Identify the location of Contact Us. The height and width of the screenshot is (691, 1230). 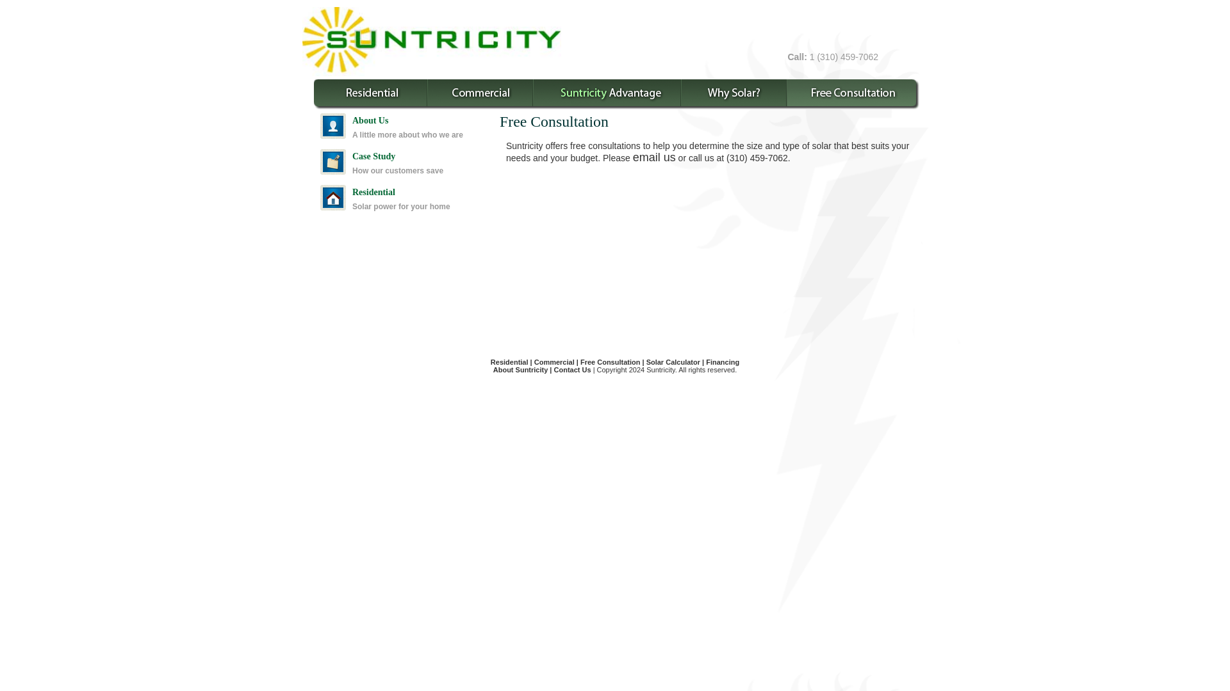
(573, 370).